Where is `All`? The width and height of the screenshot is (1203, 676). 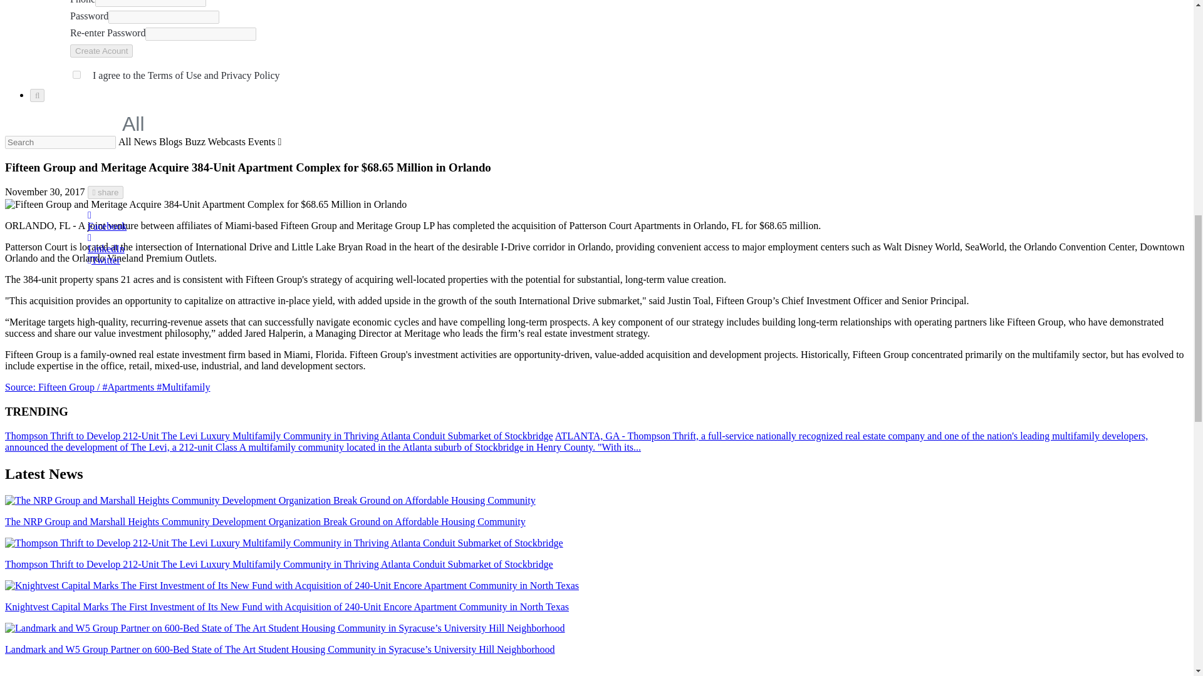
All is located at coordinates (124, 141).